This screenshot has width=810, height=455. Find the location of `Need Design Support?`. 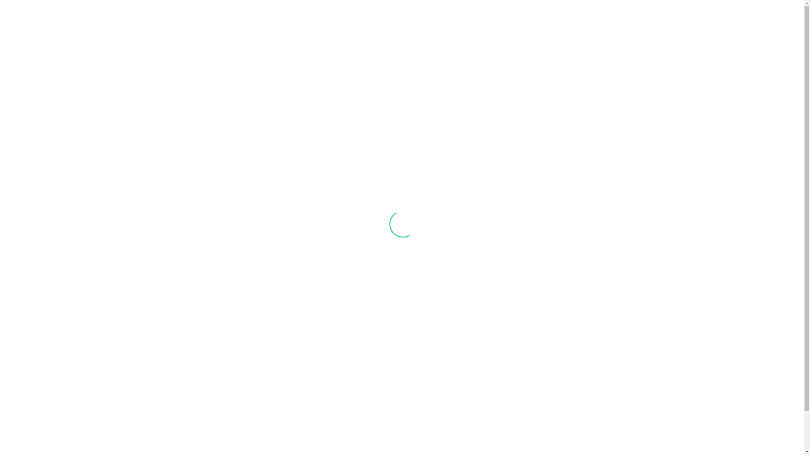

Need Design Support? is located at coordinates (464, 410).